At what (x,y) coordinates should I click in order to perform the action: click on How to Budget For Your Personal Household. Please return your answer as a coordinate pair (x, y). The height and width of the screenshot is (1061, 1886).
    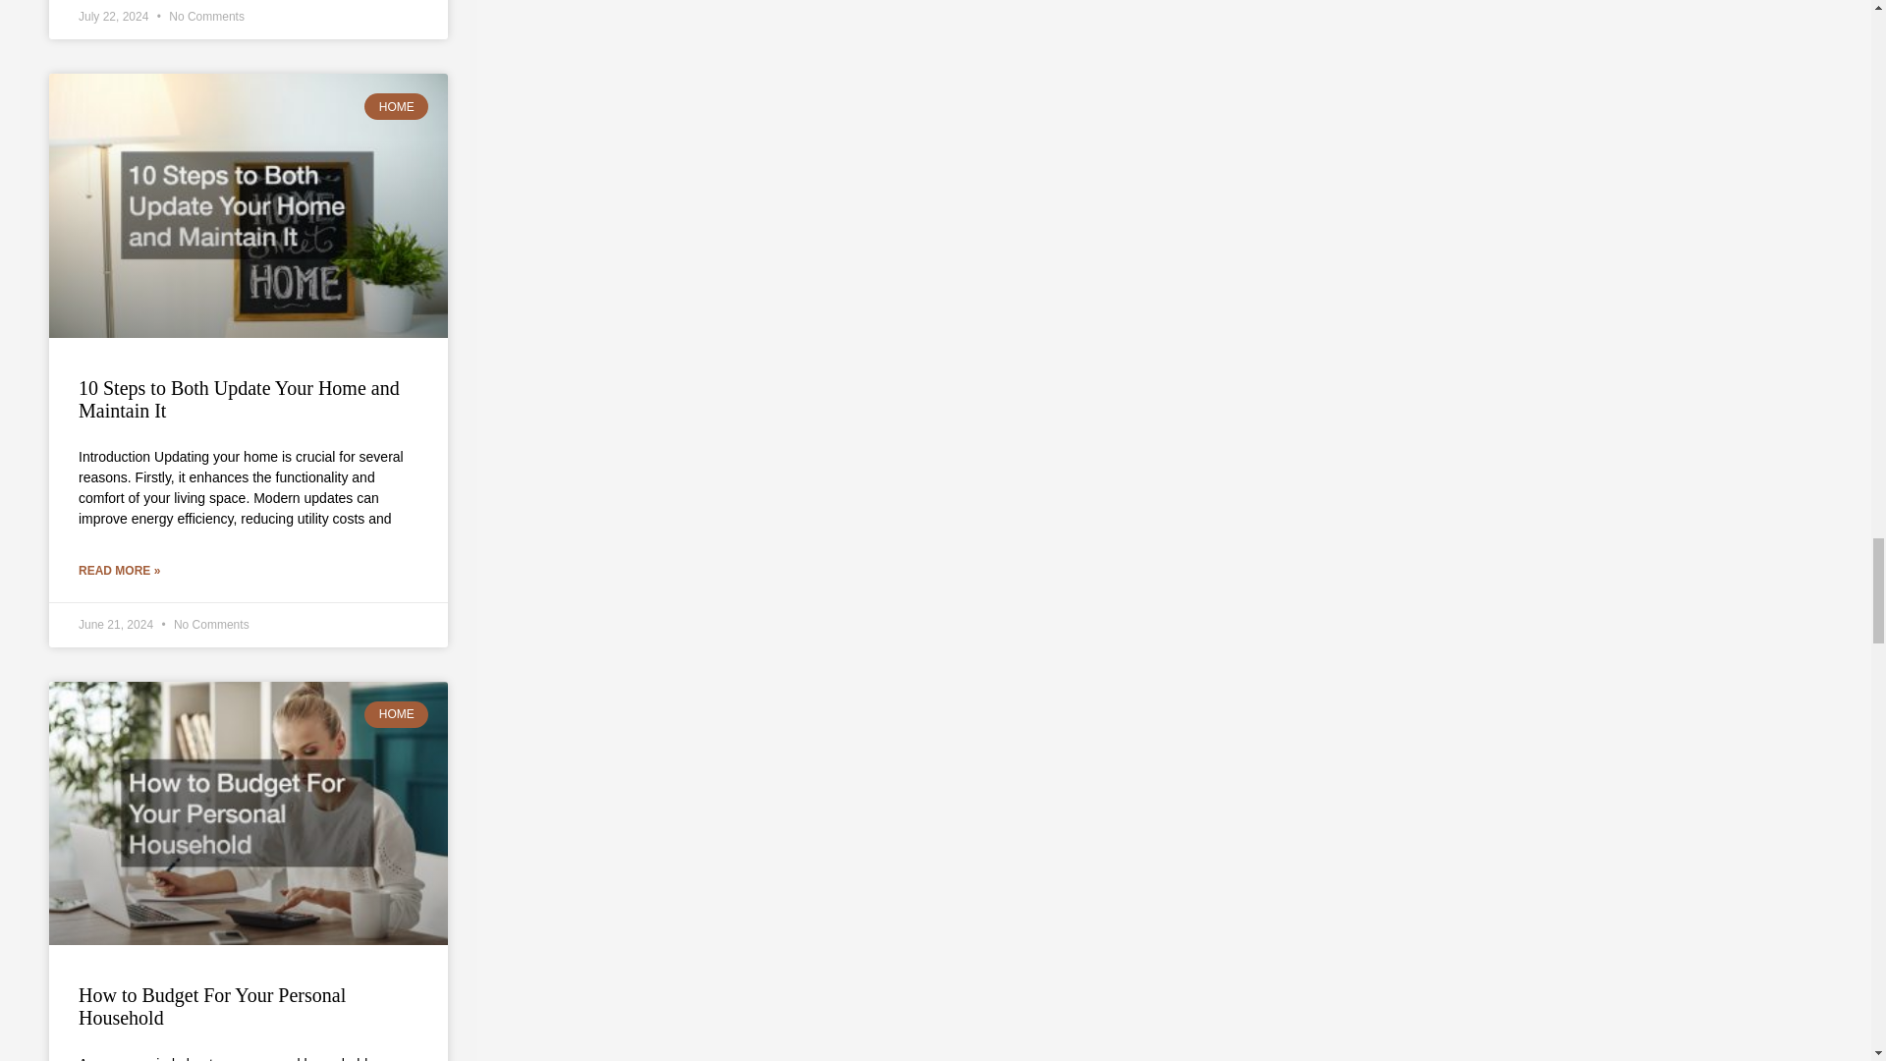
    Looking at the image, I should click on (212, 1006).